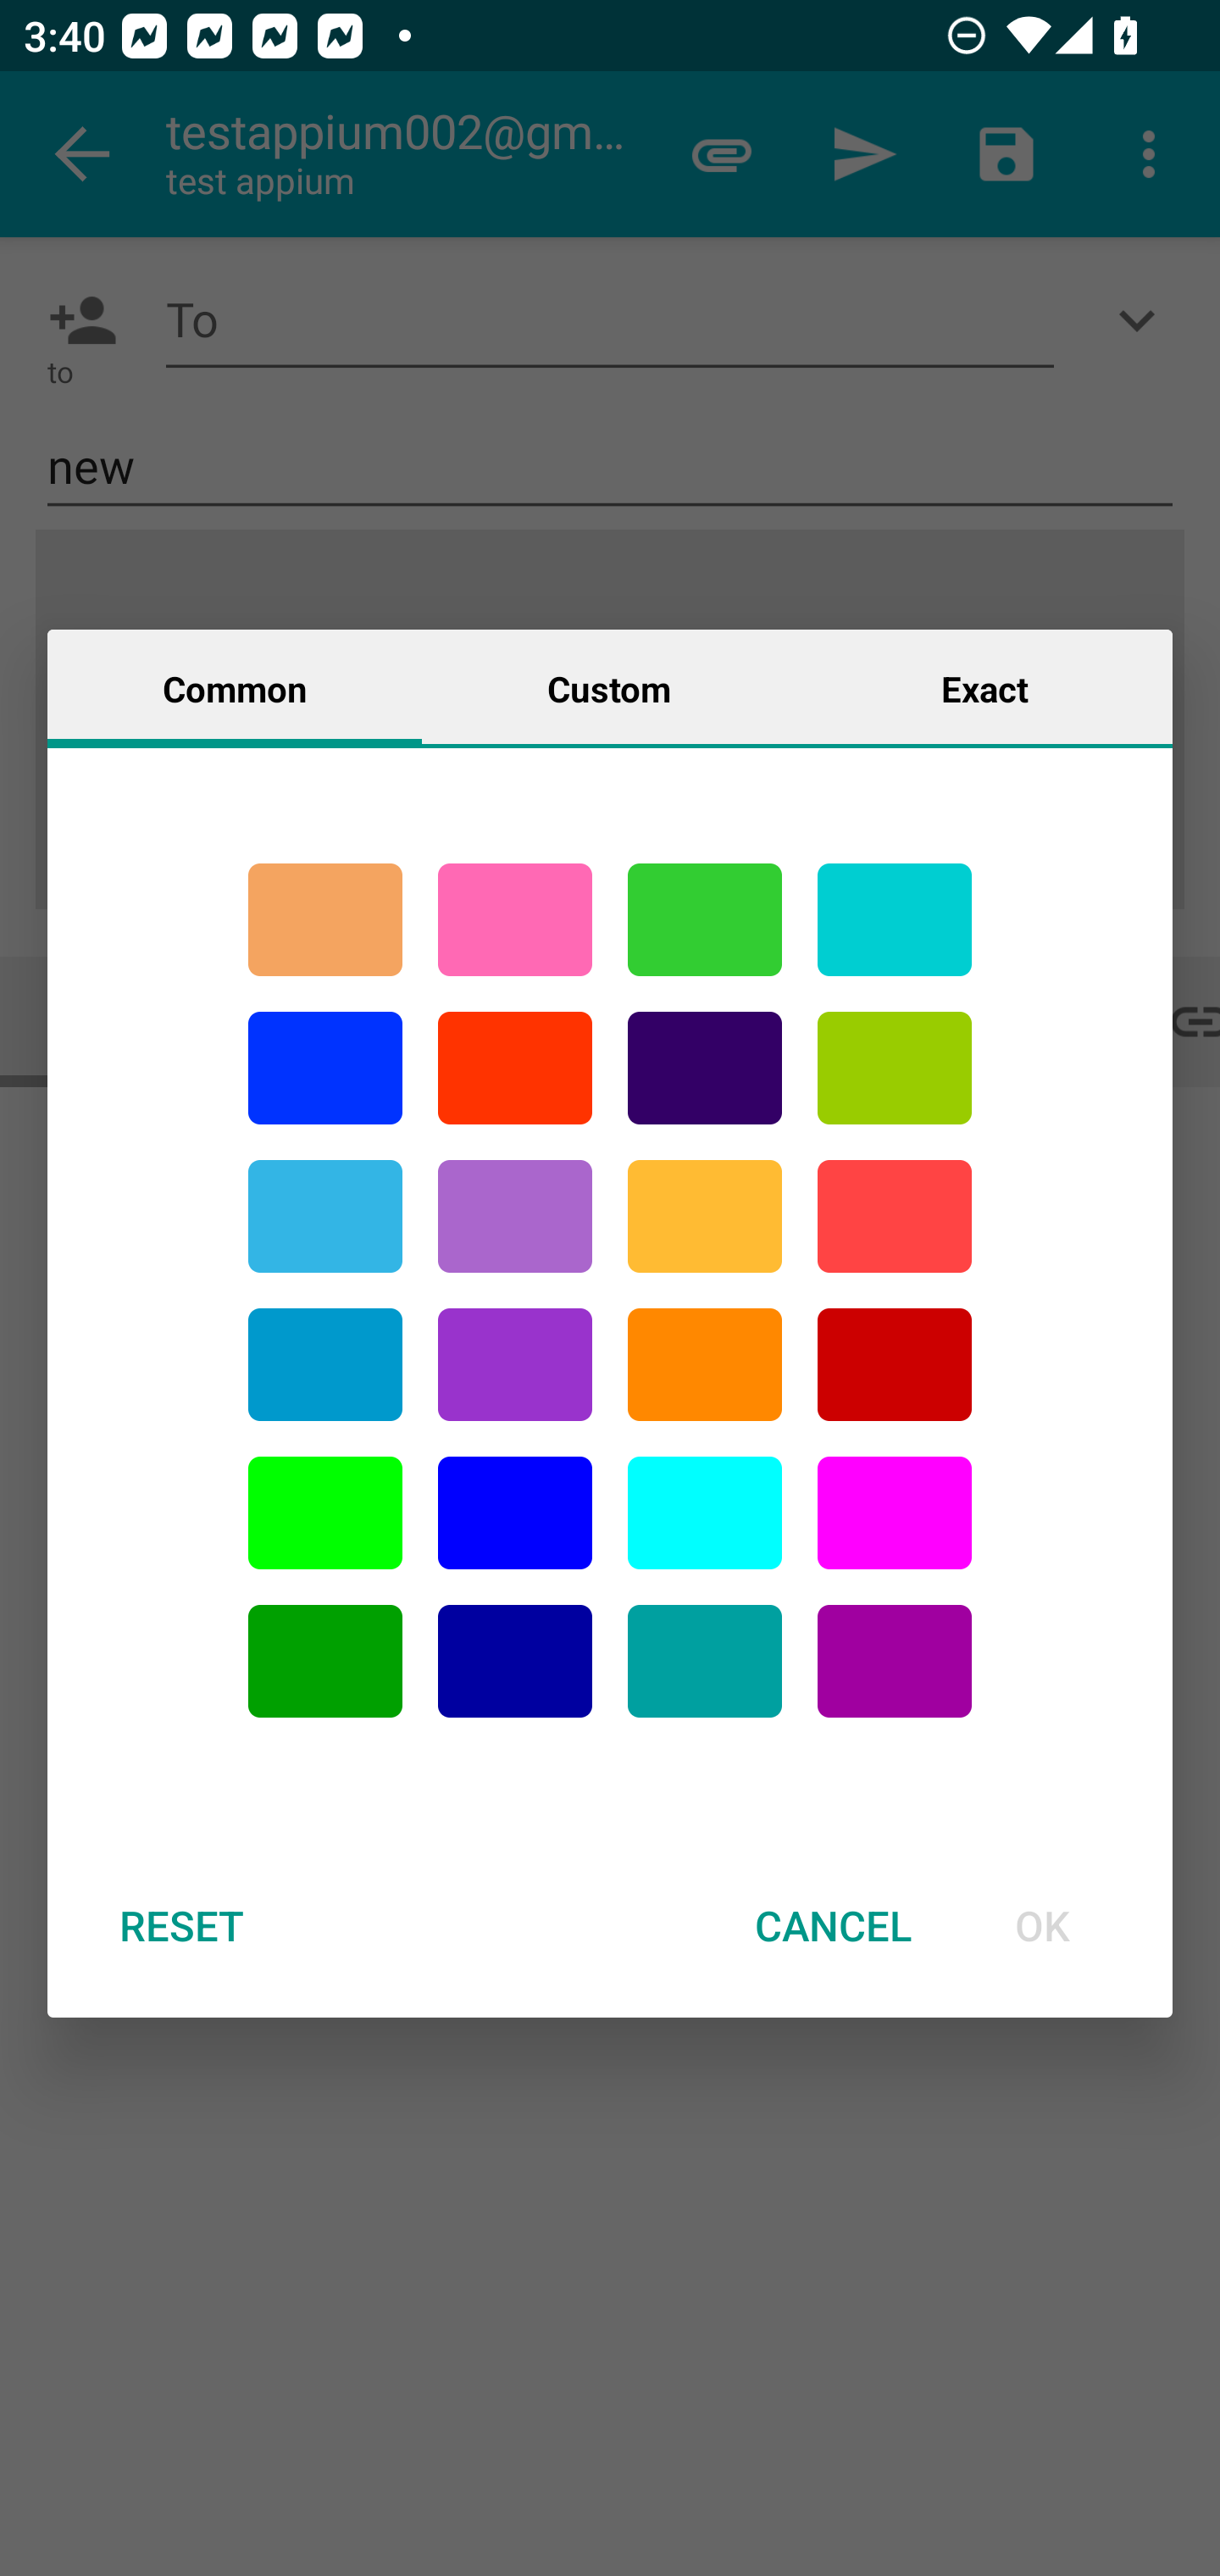 This screenshot has height=2576, width=1220. What do you see at coordinates (895, 1513) in the screenshot?
I see `Light purple` at bounding box center [895, 1513].